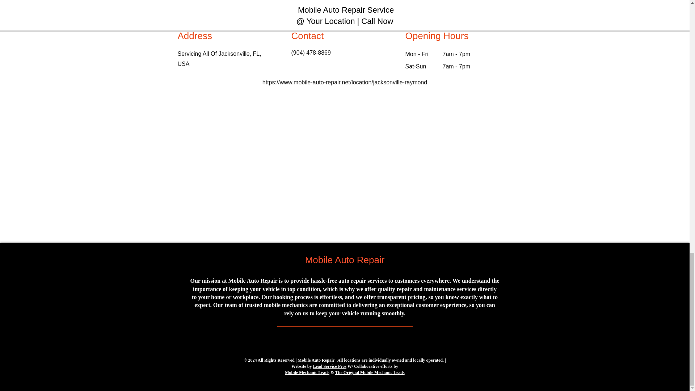  Describe the element at coordinates (307, 372) in the screenshot. I see `Mobile Mechanic Leads` at that location.